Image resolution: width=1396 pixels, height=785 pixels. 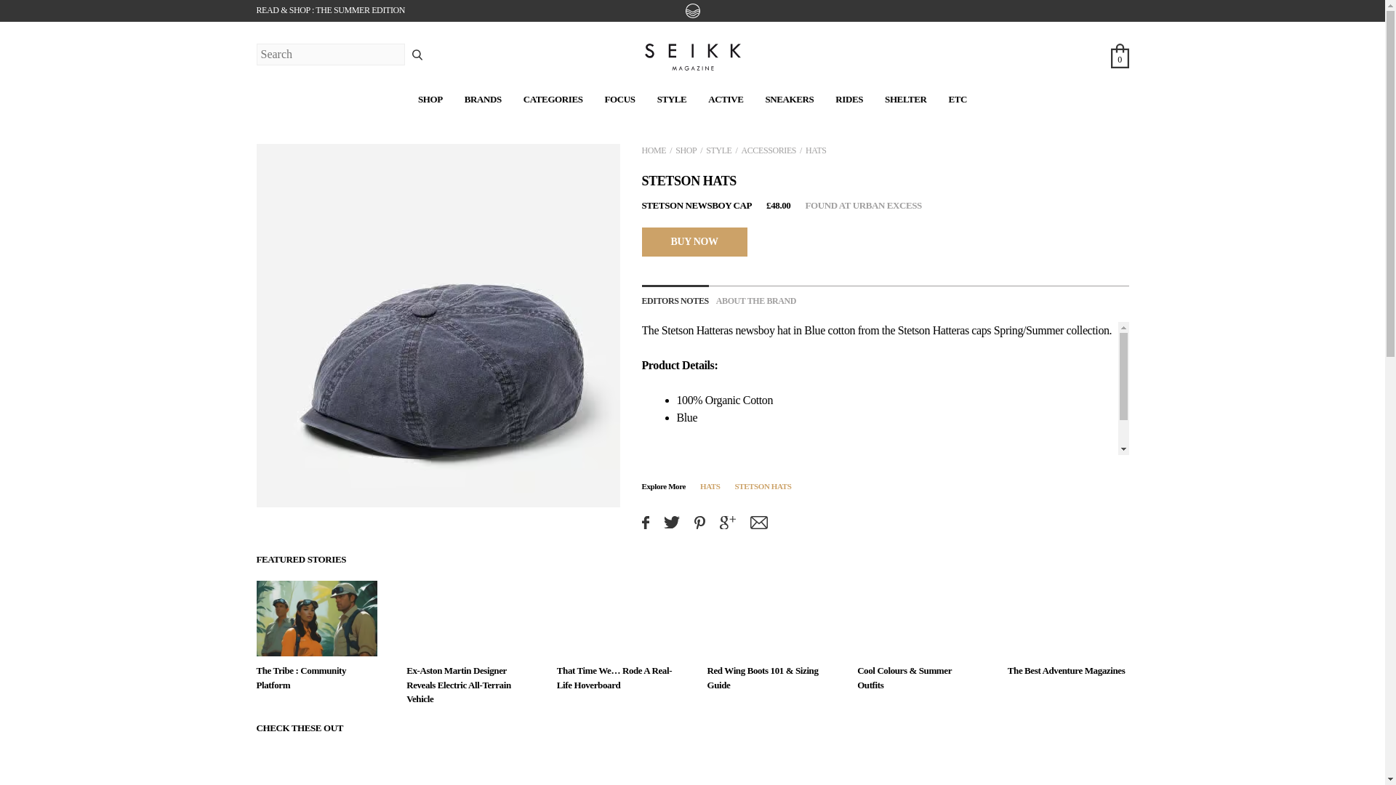 I want to click on ACTIVE, so click(x=725, y=99).